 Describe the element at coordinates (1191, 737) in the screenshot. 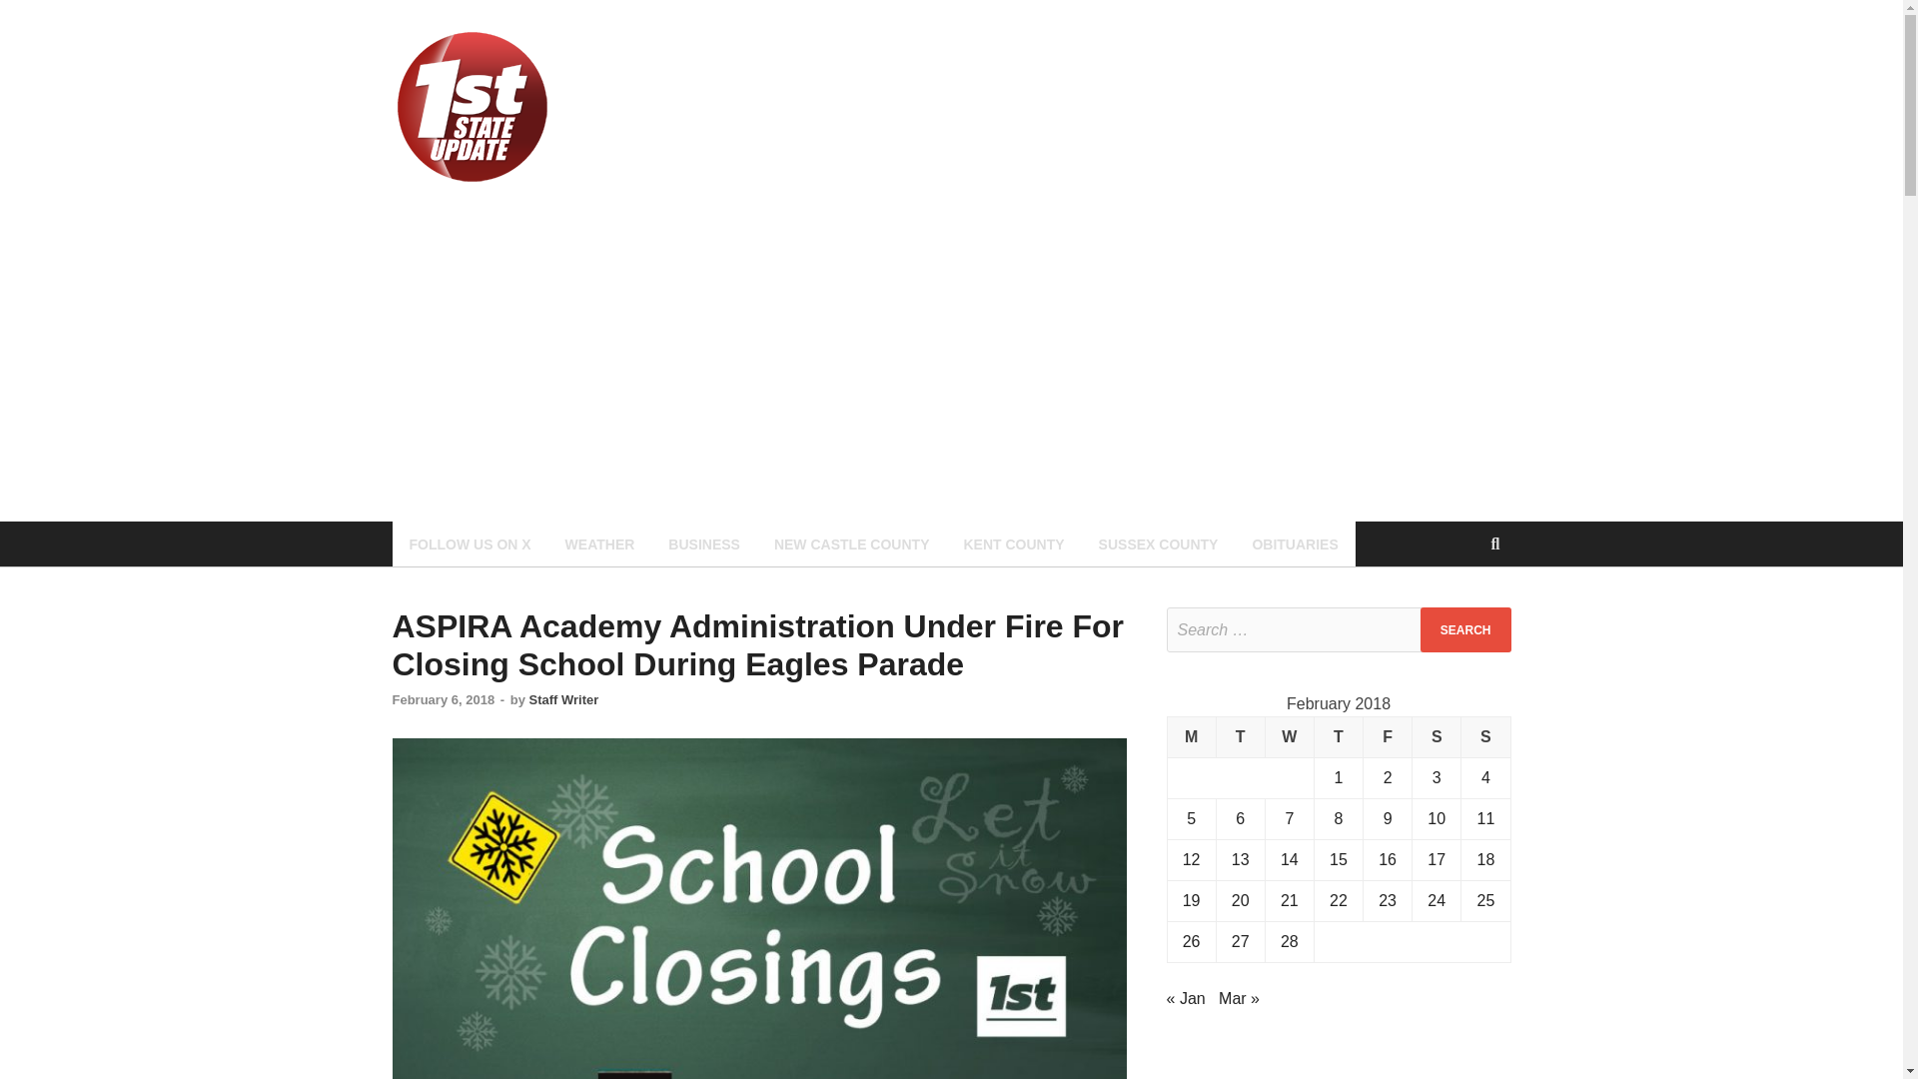

I see `Monday` at that location.